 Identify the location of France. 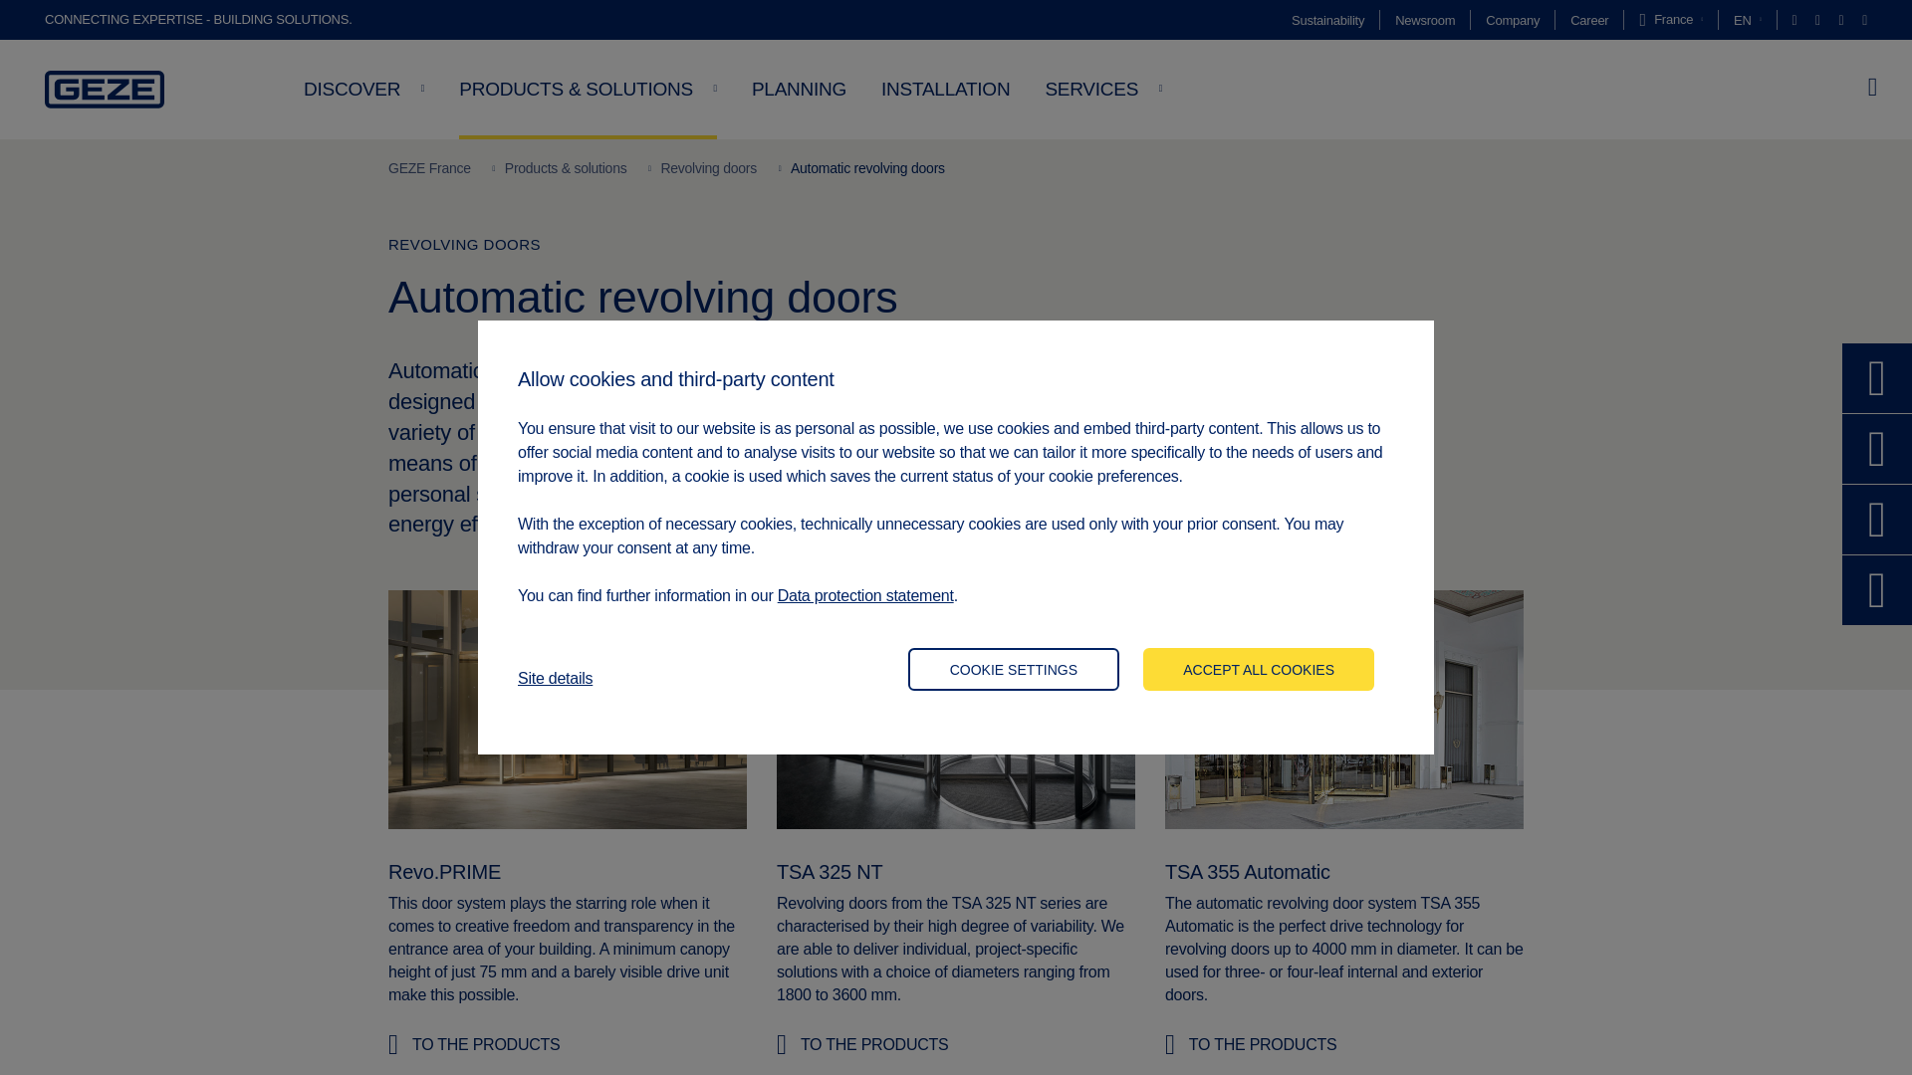
(1671, 20).